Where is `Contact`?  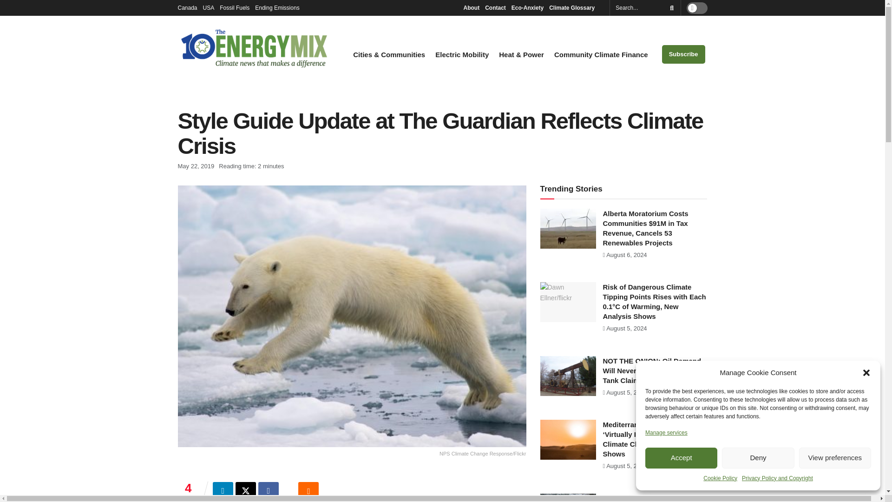
Contact is located at coordinates (495, 7).